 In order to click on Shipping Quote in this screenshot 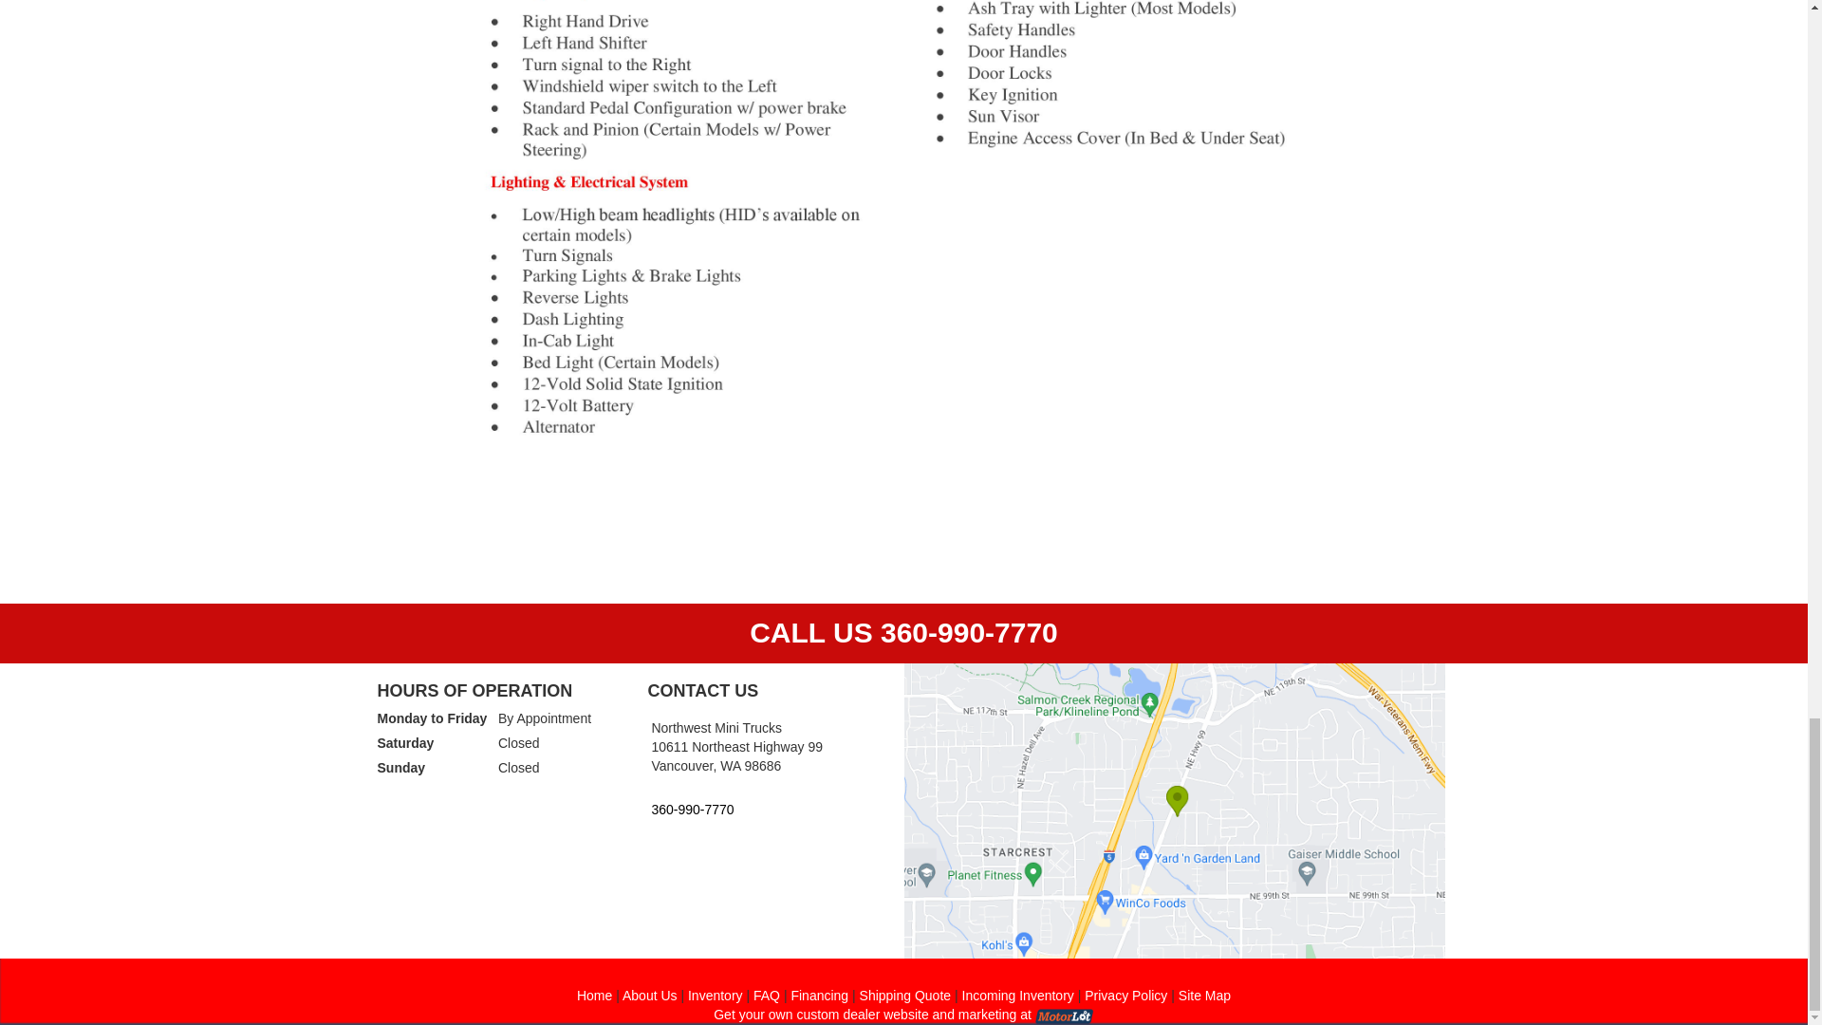, I will do `click(905, 996)`.